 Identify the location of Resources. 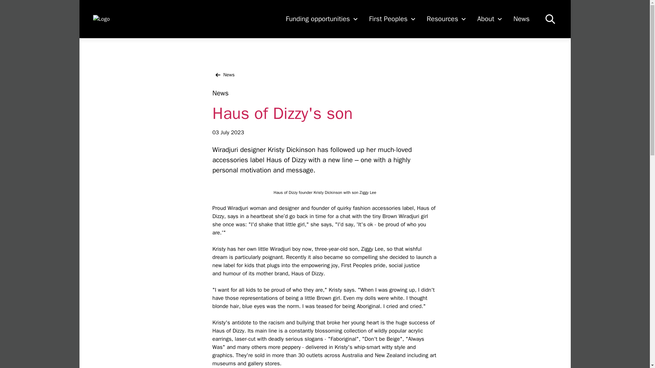
(446, 19).